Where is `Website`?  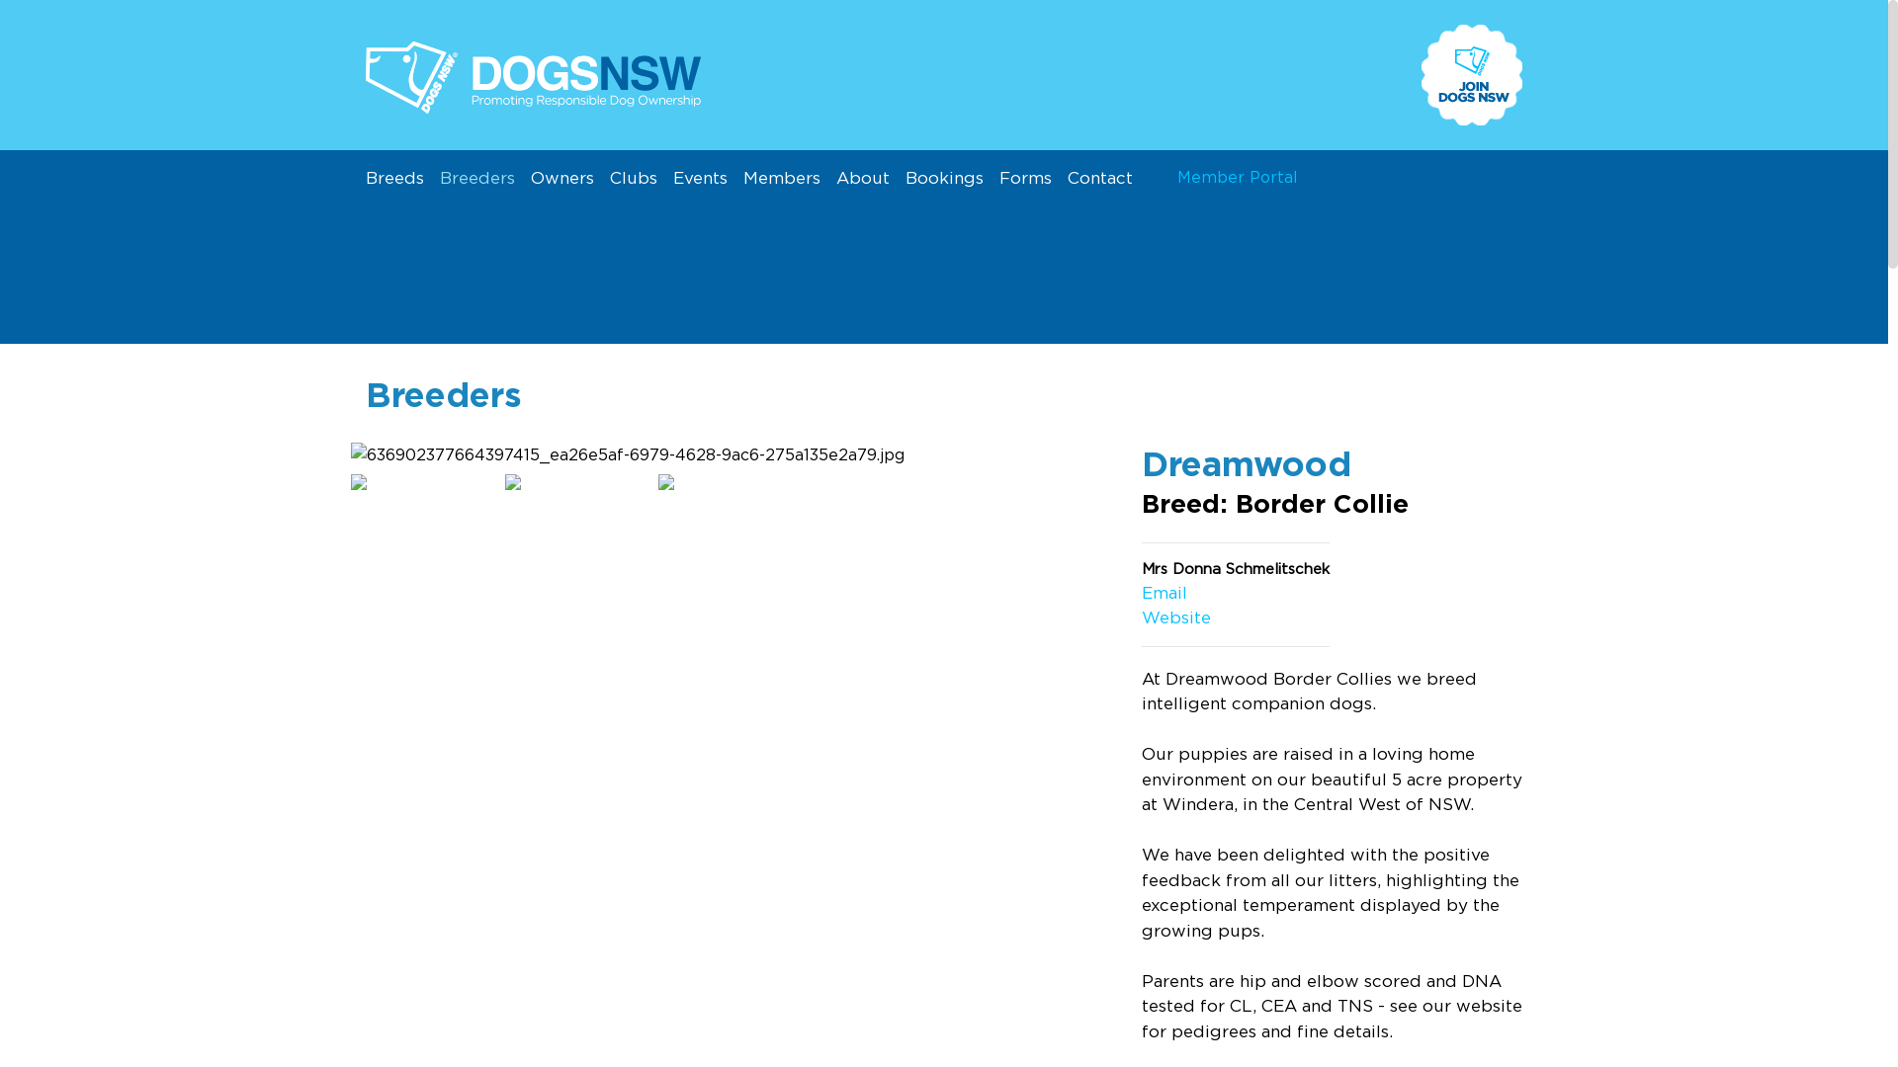 Website is located at coordinates (1176, 617).